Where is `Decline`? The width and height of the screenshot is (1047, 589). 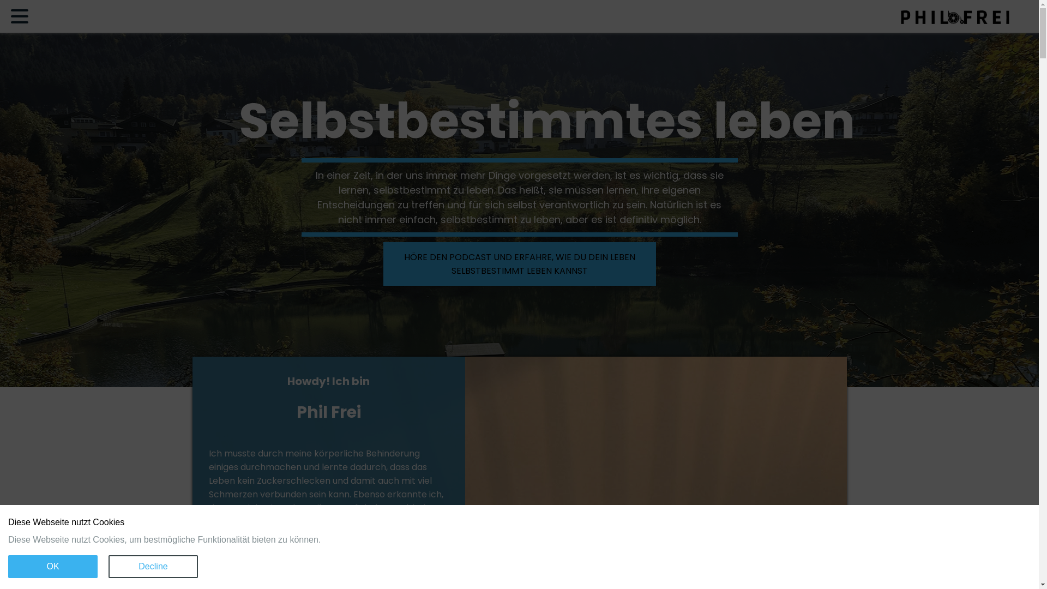
Decline is located at coordinates (153, 566).